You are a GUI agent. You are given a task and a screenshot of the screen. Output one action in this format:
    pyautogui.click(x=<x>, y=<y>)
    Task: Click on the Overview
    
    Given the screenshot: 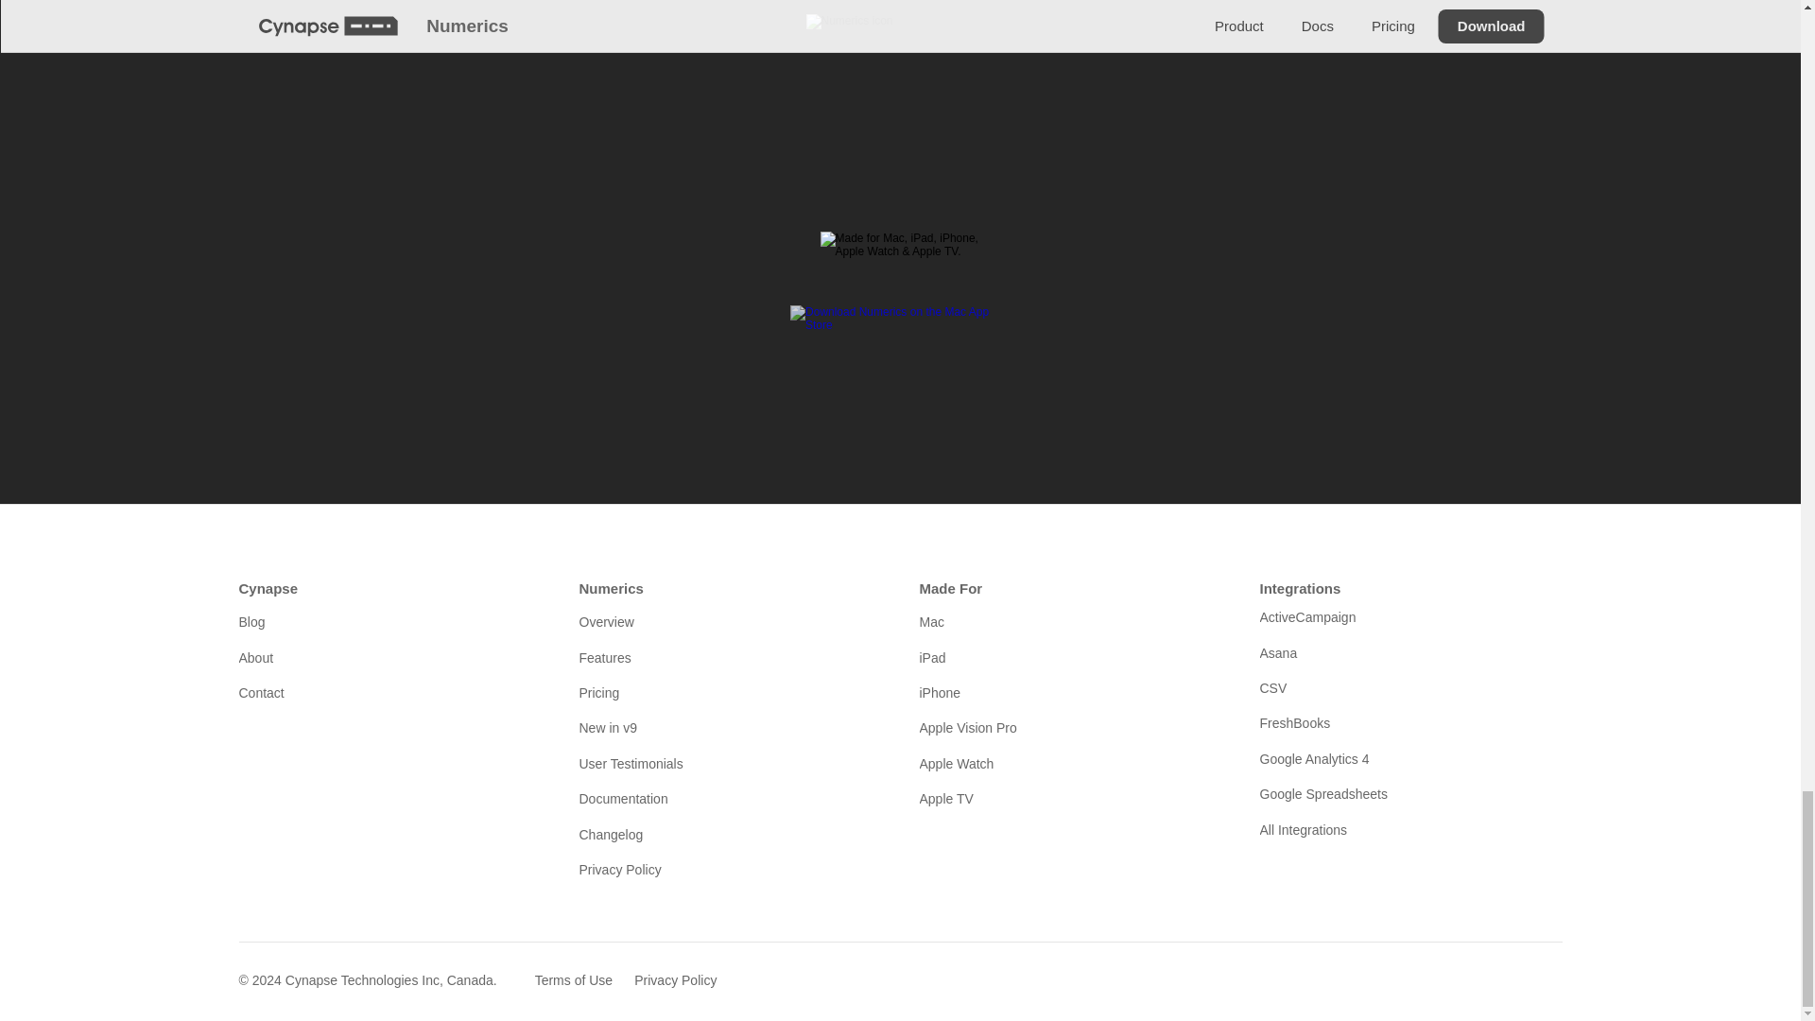 What is the action you would take?
    pyautogui.click(x=730, y=621)
    